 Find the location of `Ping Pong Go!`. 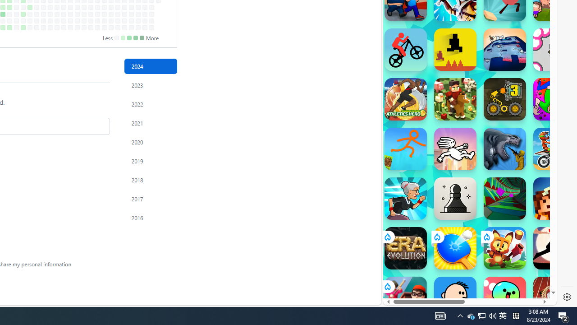

Ping Pong Go! is located at coordinates (455, 248).